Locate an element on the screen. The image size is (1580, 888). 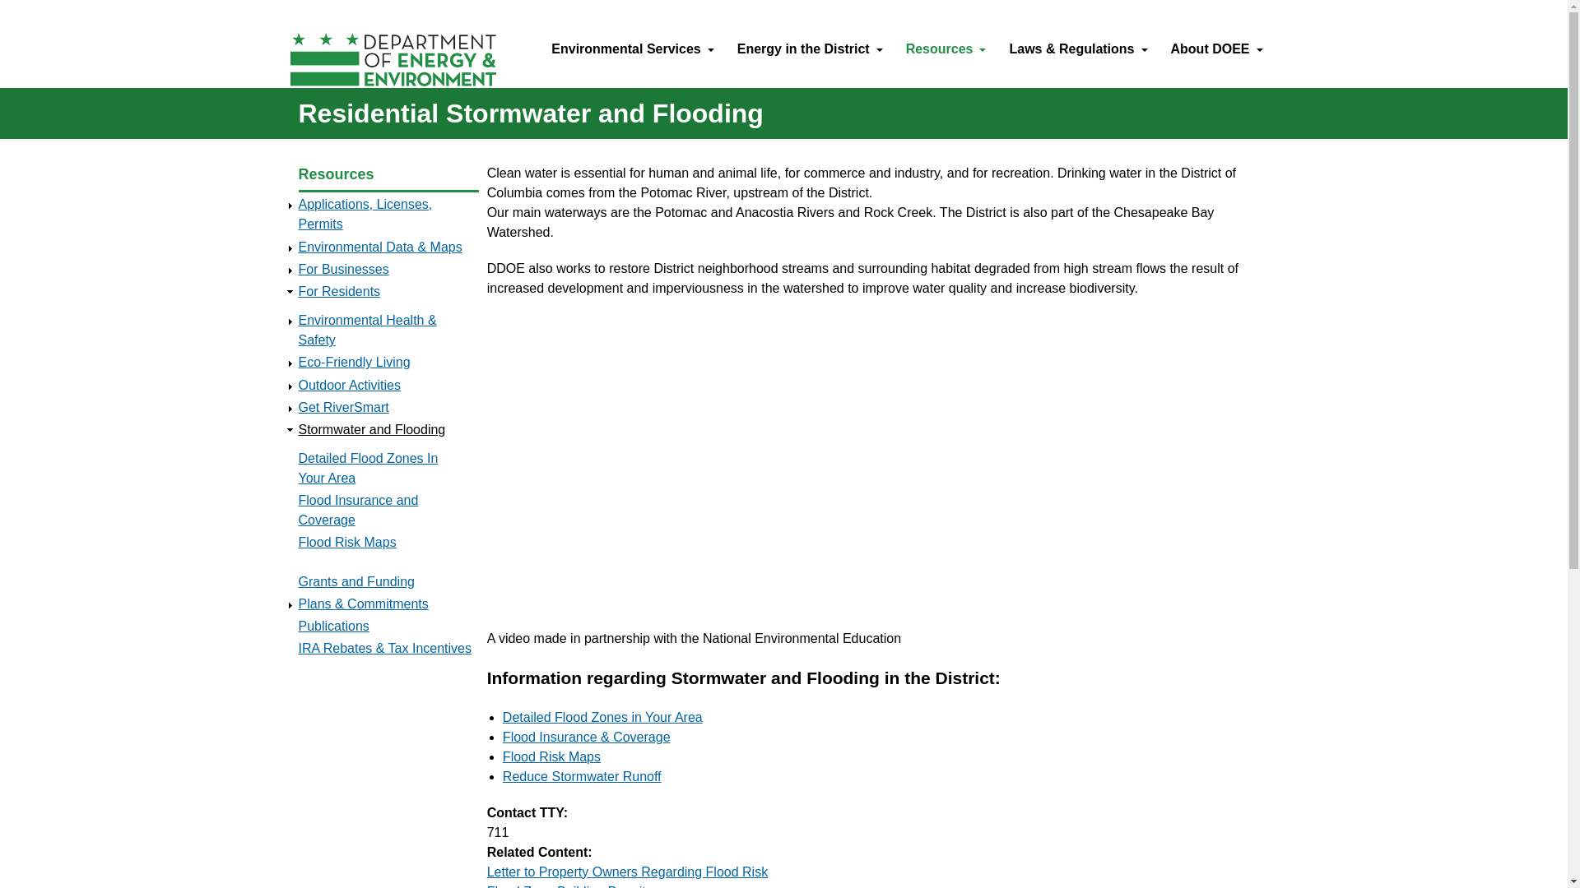
Energy in the District is located at coordinates (810, 53).